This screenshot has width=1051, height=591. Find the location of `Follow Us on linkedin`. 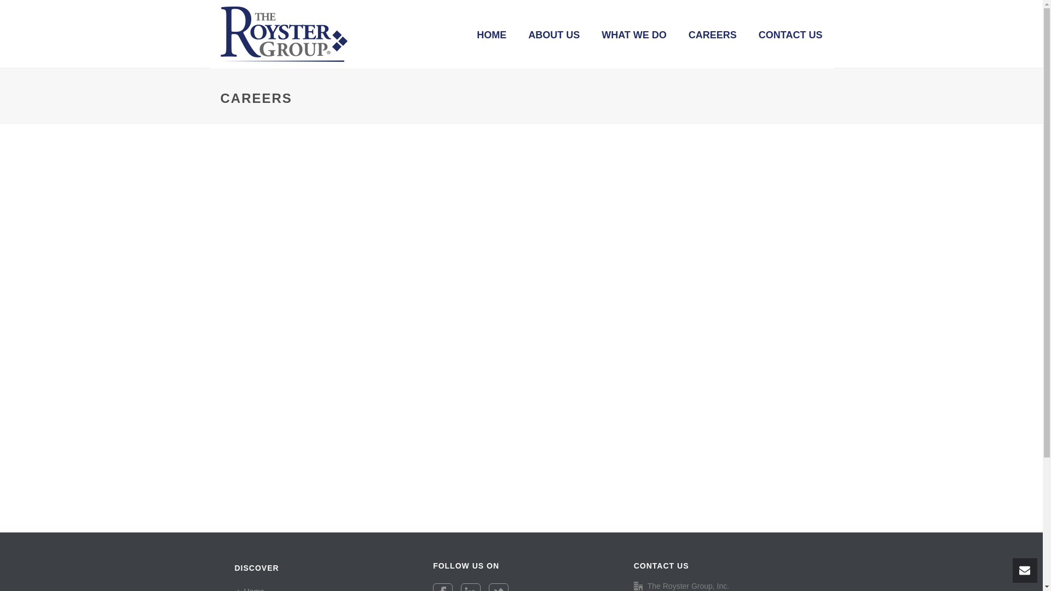

Follow Us on linkedin is located at coordinates (471, 587).